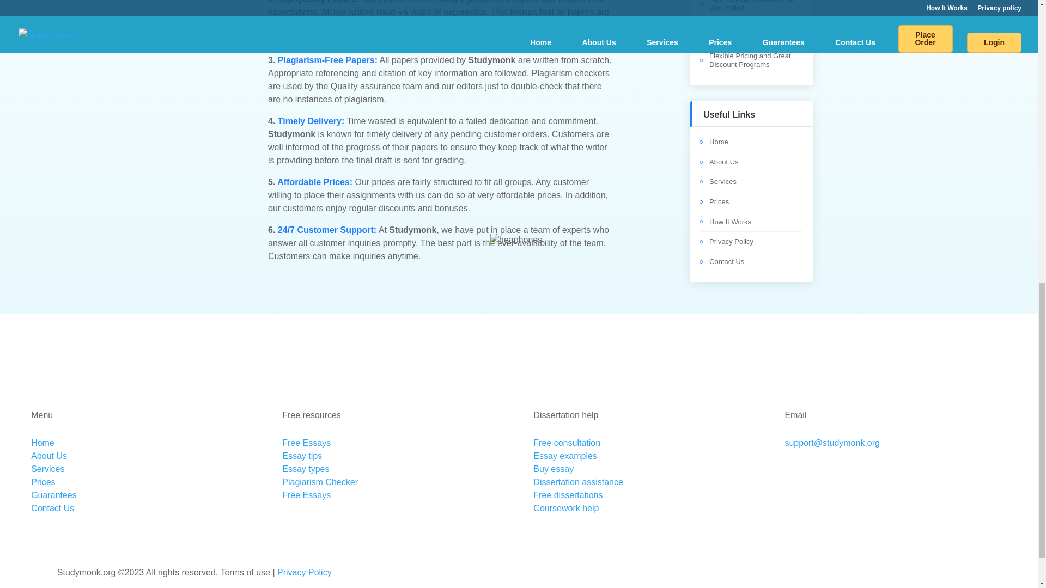 Image resolution: width=1046 pixels, height=588 pixels. Describe the element at coordinates (722, 182) in the screenshot. I see `Services` at that location.